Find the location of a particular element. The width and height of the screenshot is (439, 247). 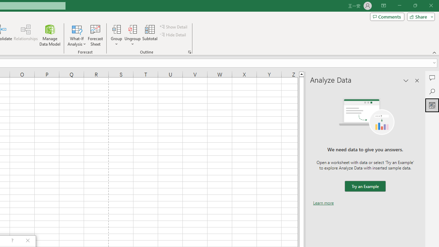

Analyze Data is located at coordinates (432, 105).